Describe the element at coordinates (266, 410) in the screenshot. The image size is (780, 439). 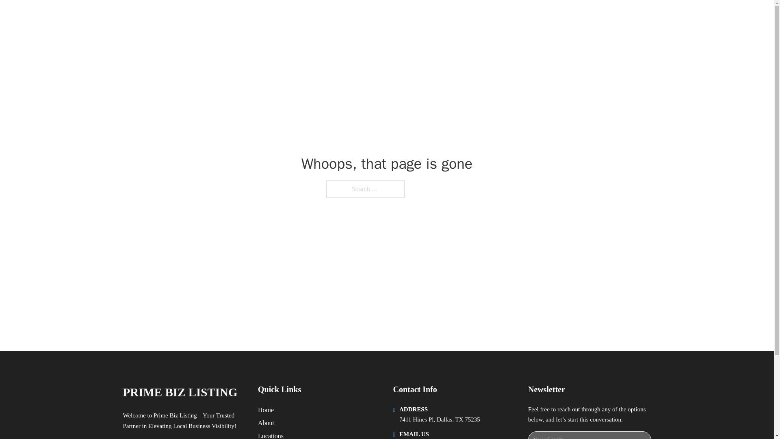
I see `Home` at that location.